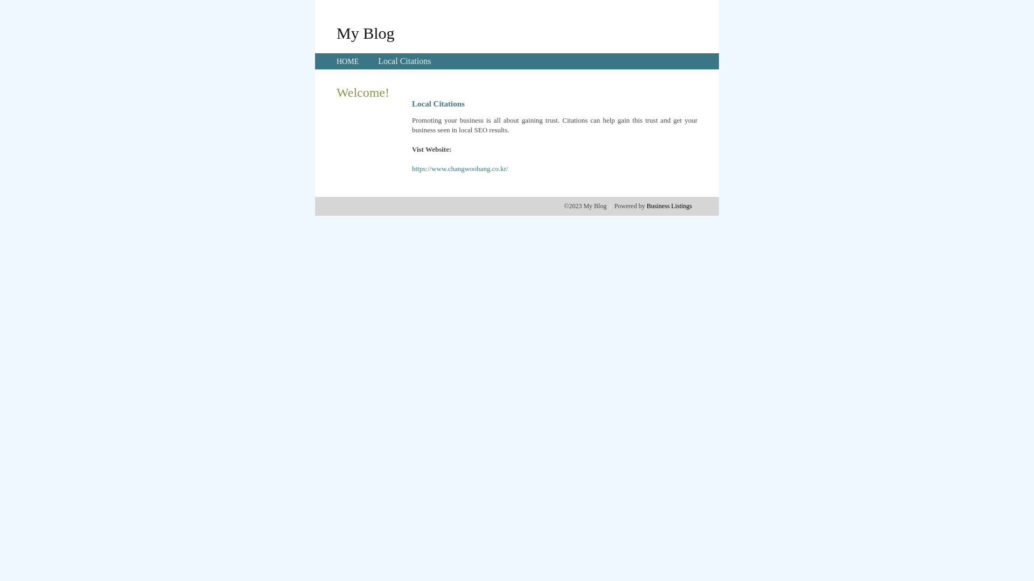 This screenshot has width=1034, height=581. I want to click on My Blog, so click(366, 33).